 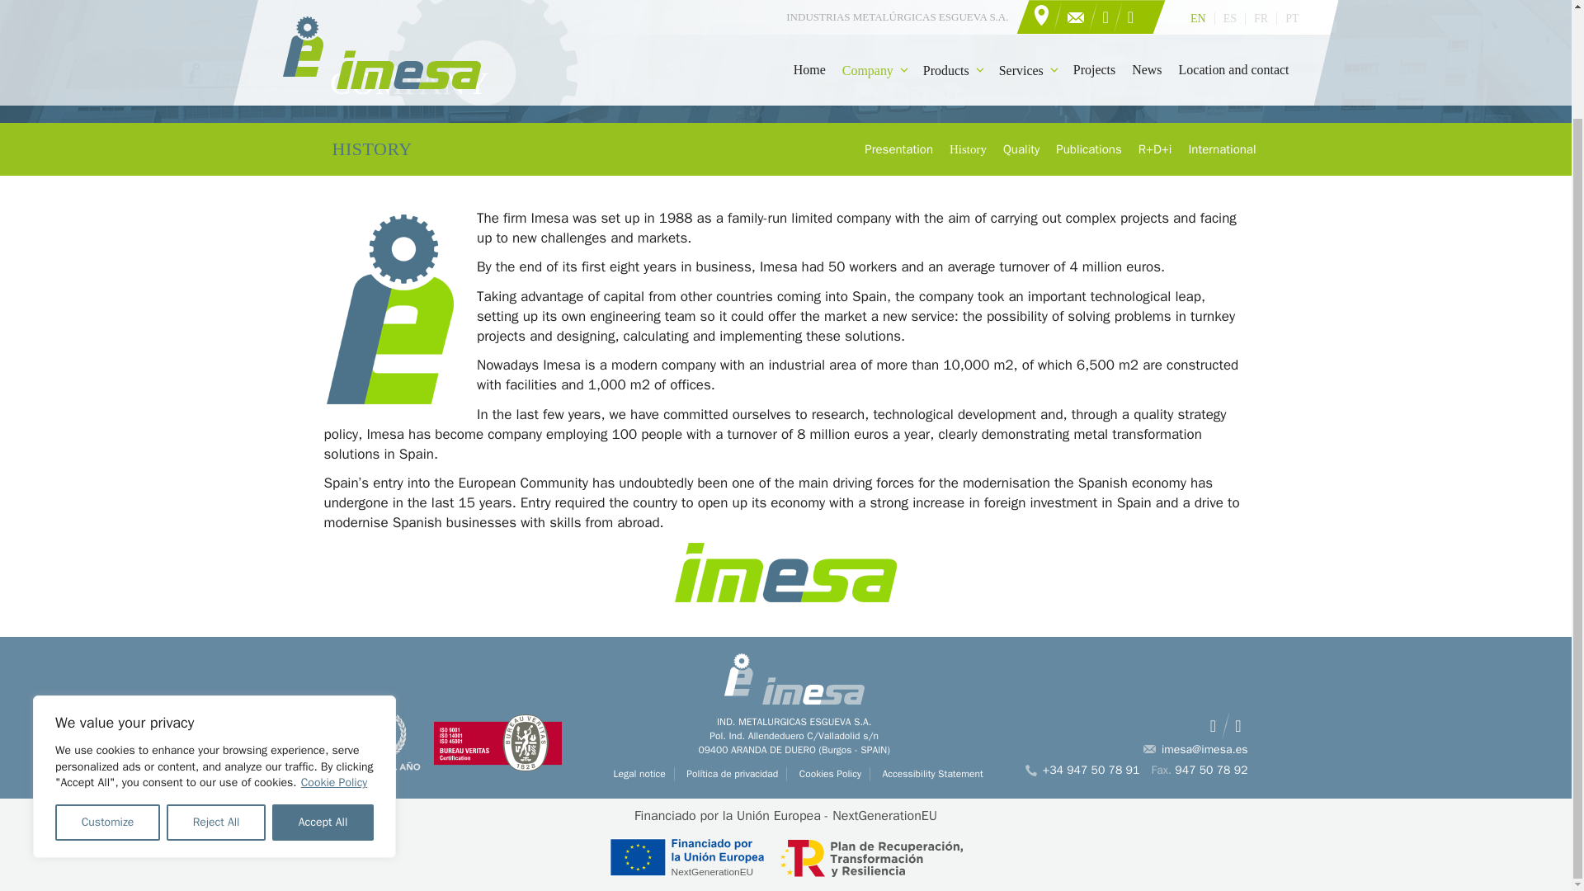 What do you see at coordinates (107, 698) in the screenshot?
I see `Customize` at bounding box center [107, 698].